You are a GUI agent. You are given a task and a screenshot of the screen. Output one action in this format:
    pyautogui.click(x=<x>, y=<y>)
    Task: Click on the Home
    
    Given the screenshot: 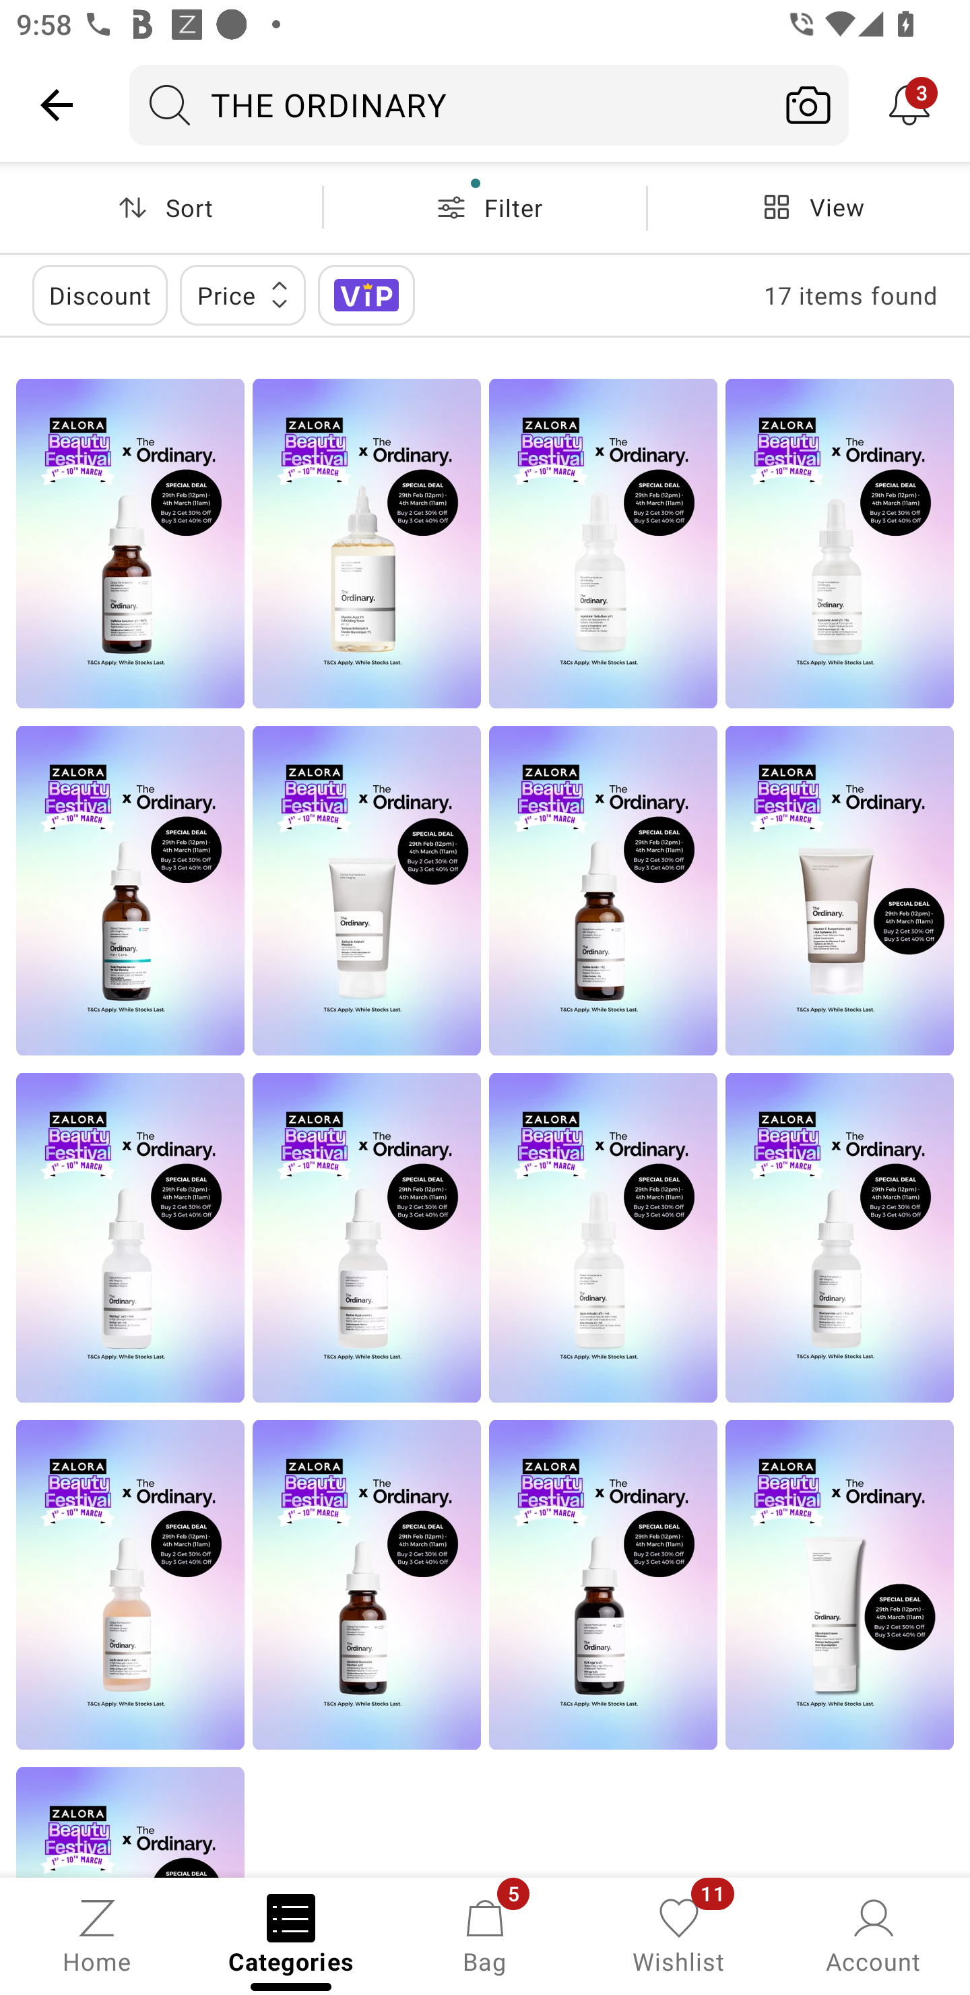 What is the action you would take?
    pyautogui.click(x=97, y=1934)
    